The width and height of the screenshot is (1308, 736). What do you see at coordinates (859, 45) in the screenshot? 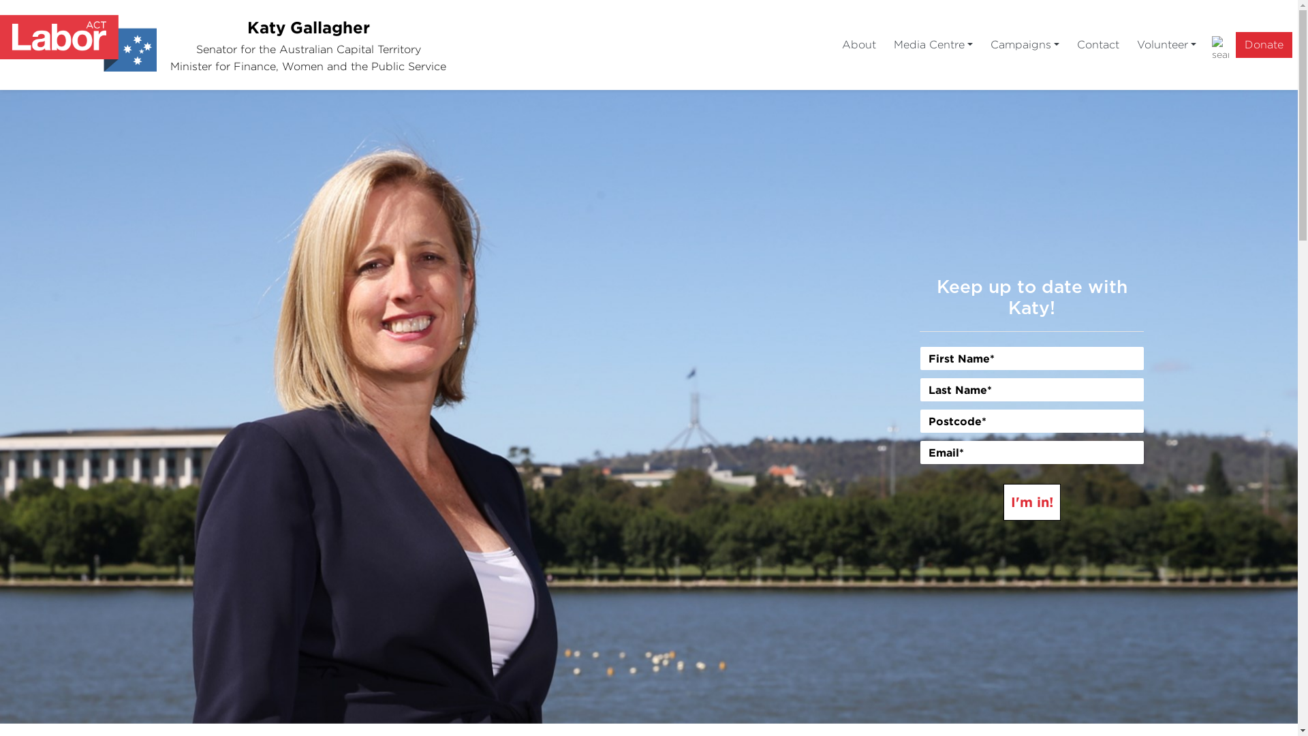
I see `About` at bounding box center [859, 45].